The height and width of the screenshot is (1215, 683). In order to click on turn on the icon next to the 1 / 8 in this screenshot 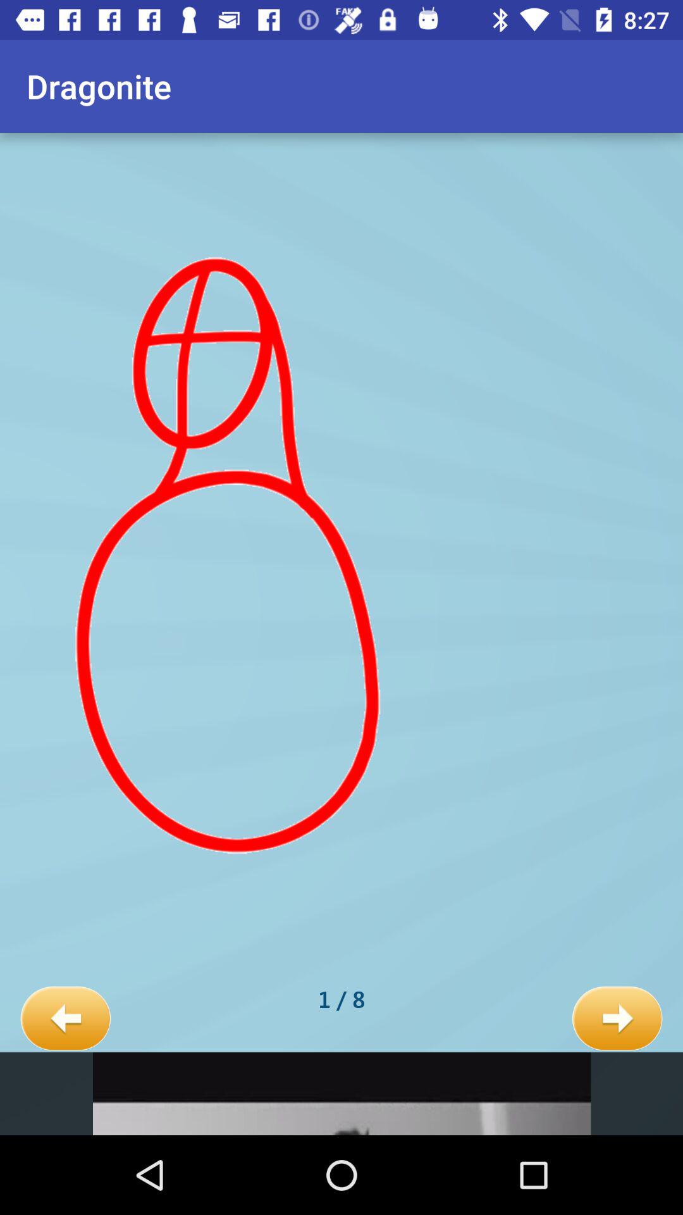, I will do `click(66, 1019)`.